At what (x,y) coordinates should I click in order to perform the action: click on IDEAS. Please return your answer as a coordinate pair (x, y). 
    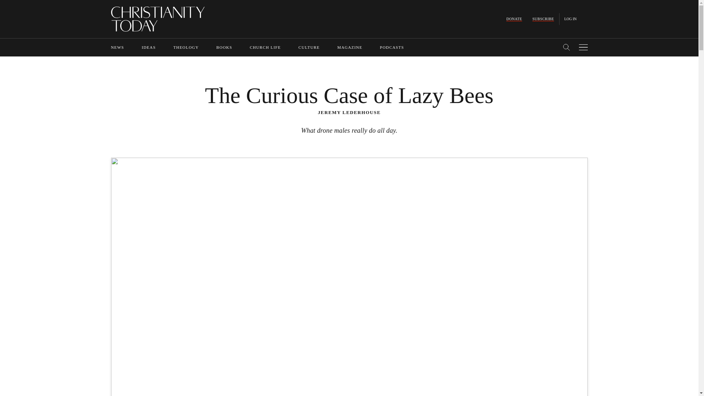
    Looking at the image, I should click on (148, 47).